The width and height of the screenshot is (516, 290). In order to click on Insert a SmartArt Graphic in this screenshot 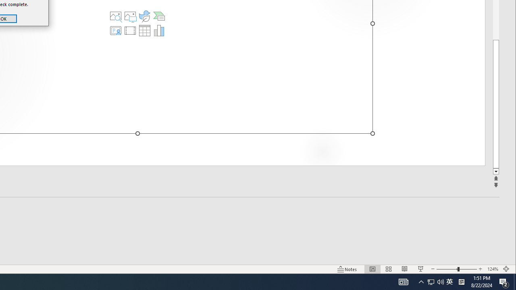, I will do `click(159, 16)`.